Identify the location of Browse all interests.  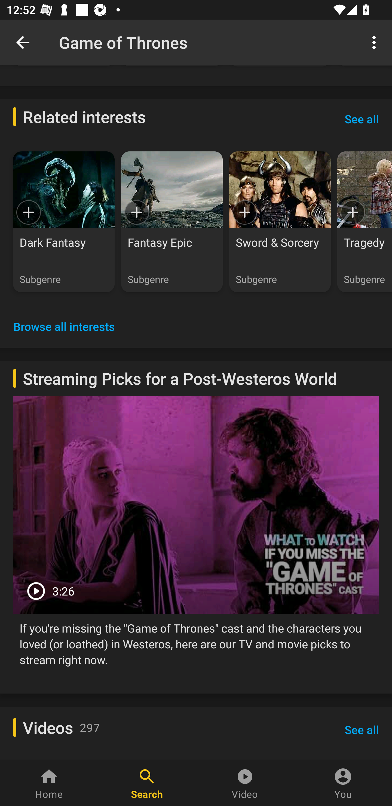
(64, 326).